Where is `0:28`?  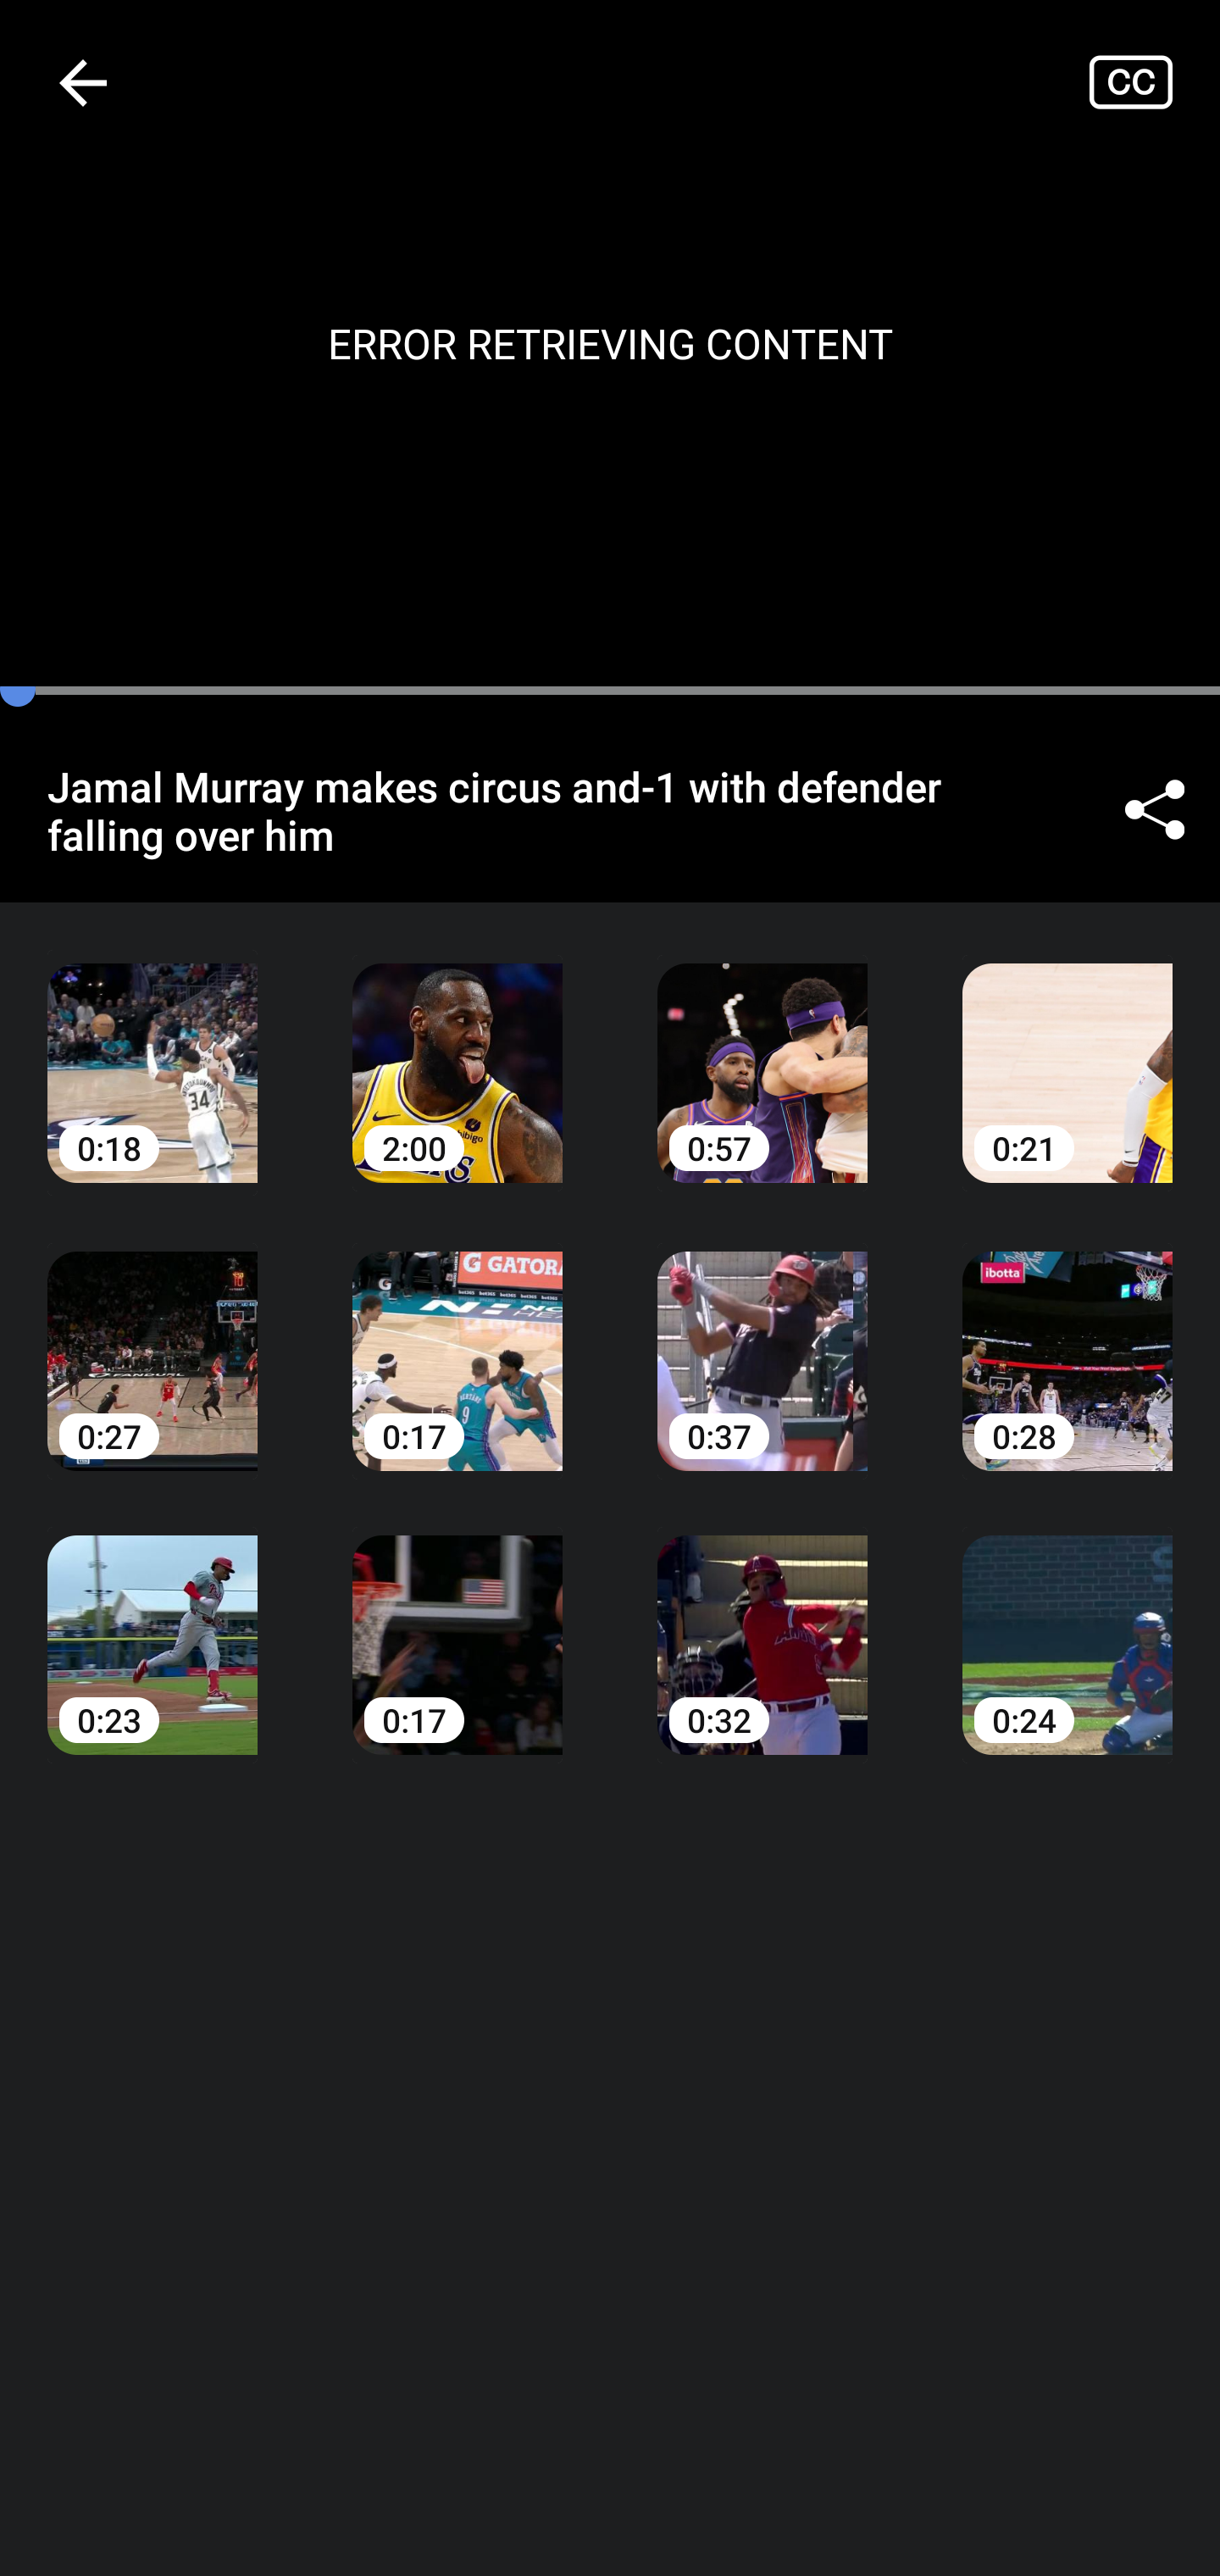 0:28 is located at coordinates (1067, 1336).